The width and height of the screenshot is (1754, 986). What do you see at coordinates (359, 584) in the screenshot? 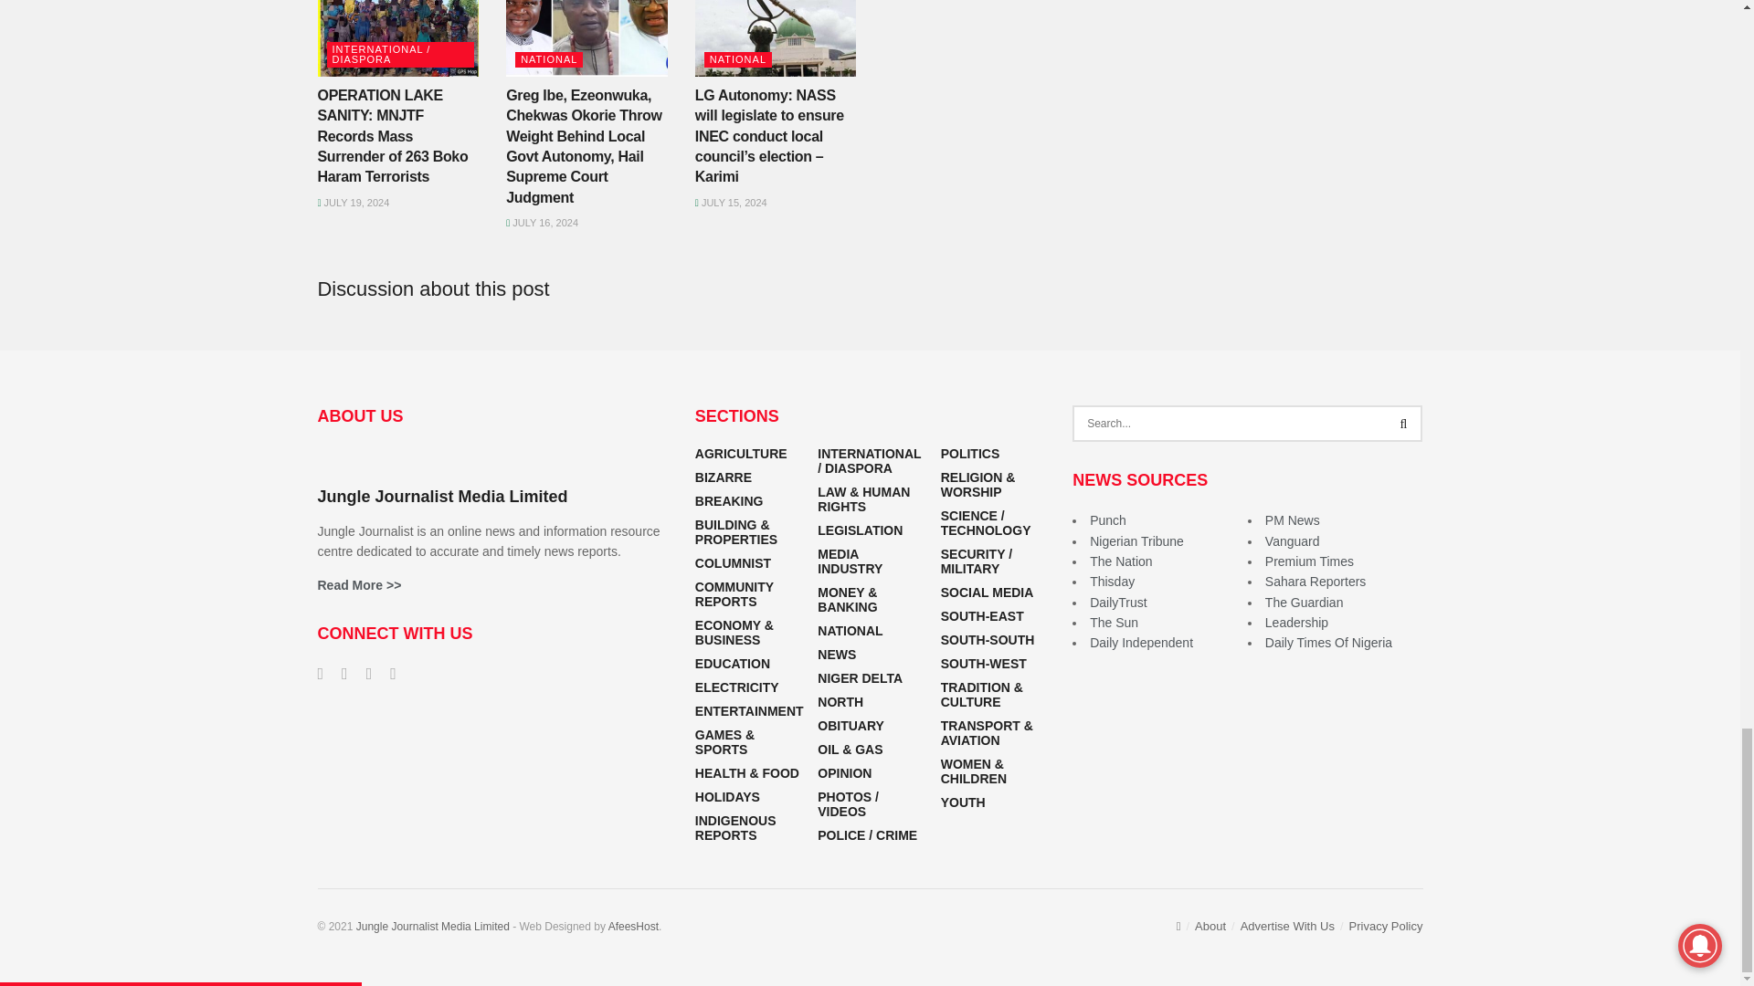
I see `About Jungle Journalist Media Limited` at bounding box center [359, 584].